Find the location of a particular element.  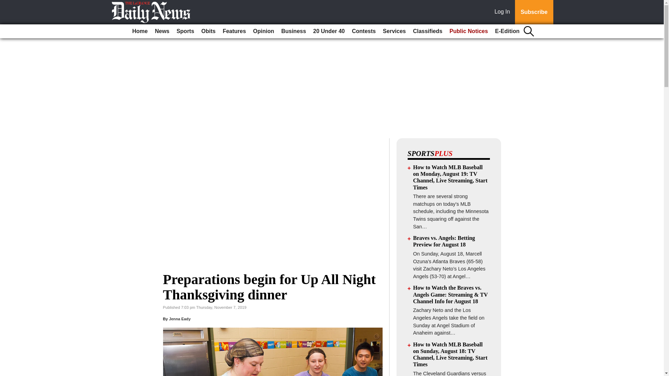

Jenna Eady is located at coordinates (180, 319).